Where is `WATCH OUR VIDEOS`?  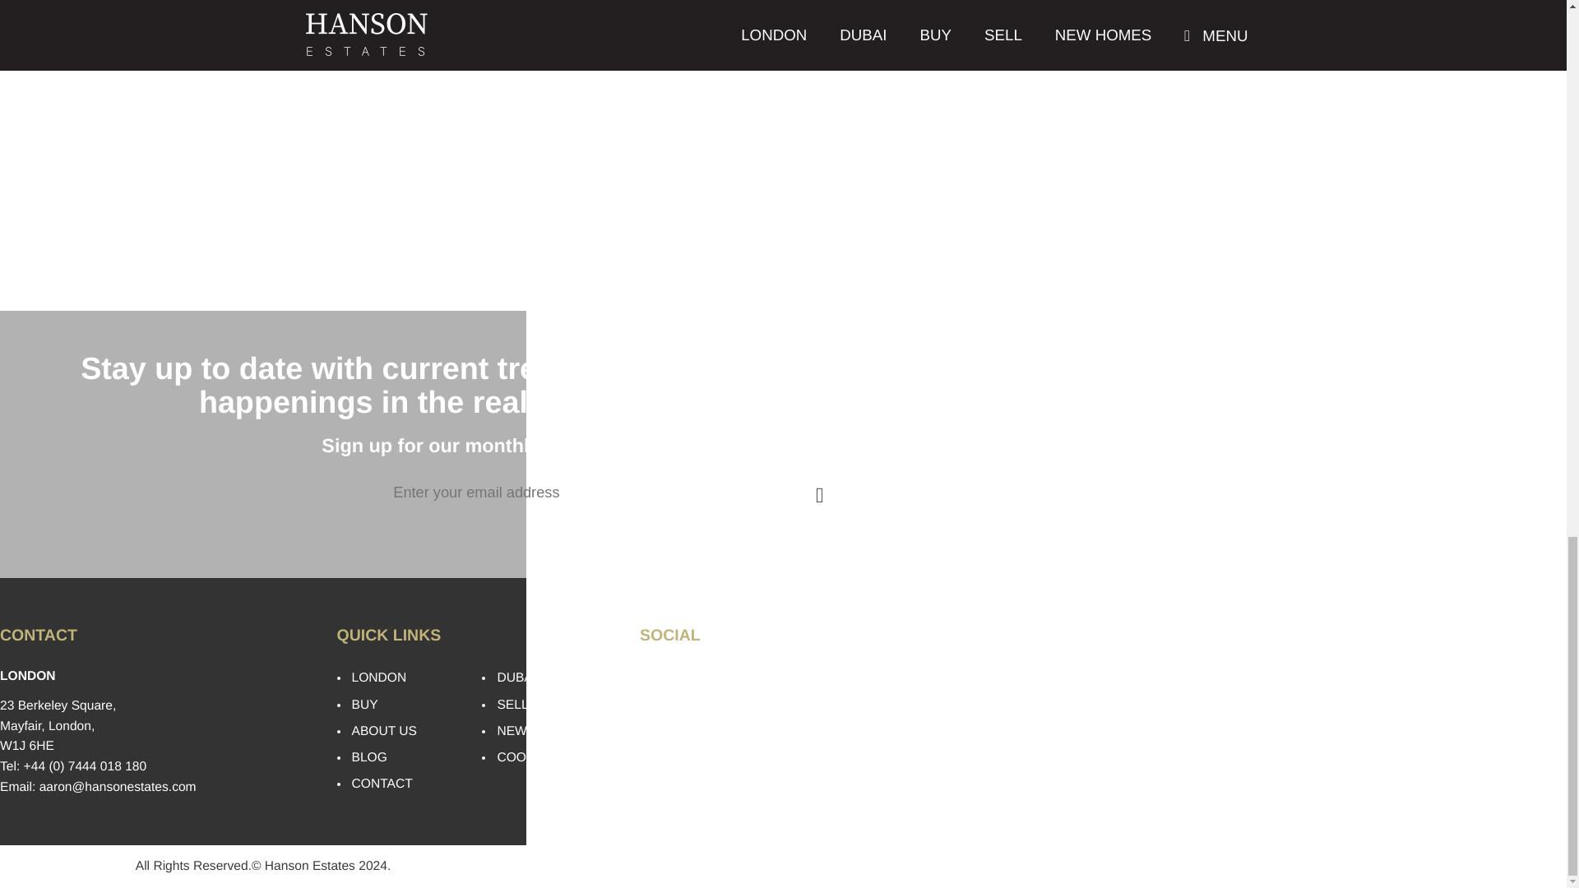
WATCH OUR VIDEOS is located at coordinates (715, 765).